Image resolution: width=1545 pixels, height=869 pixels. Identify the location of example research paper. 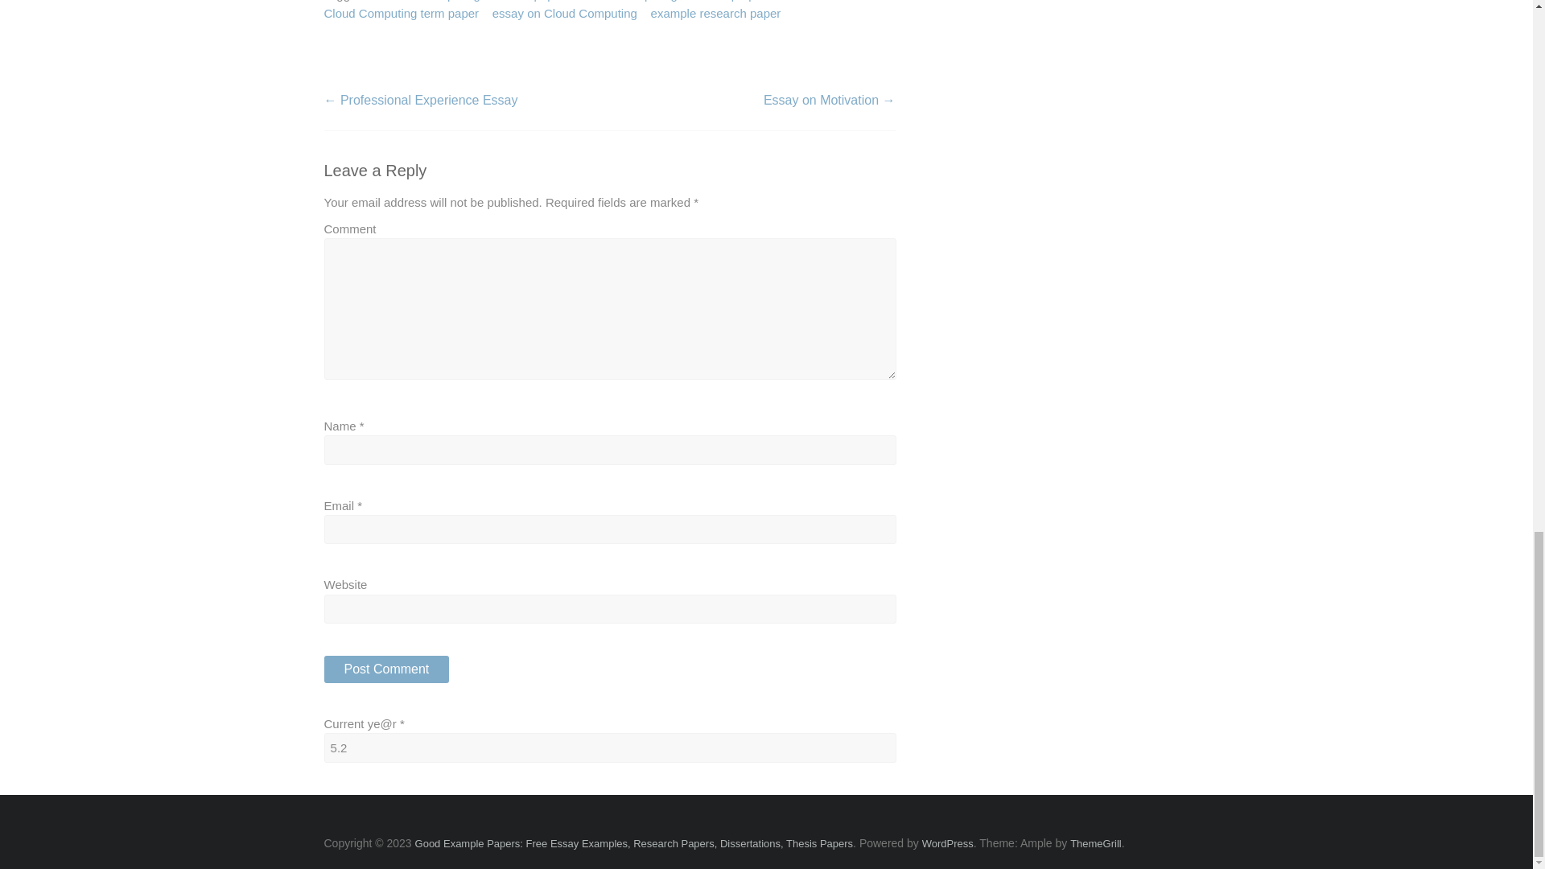
(716, 14).